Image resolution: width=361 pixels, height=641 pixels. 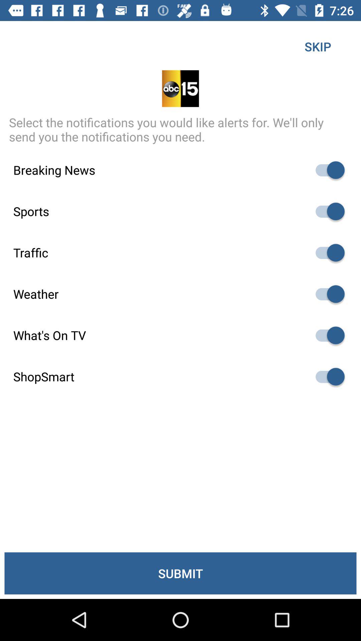 What do you see at coordinates (327, 170) in the screenshot?
I see `deselect item` at bounding box center [327, 170].